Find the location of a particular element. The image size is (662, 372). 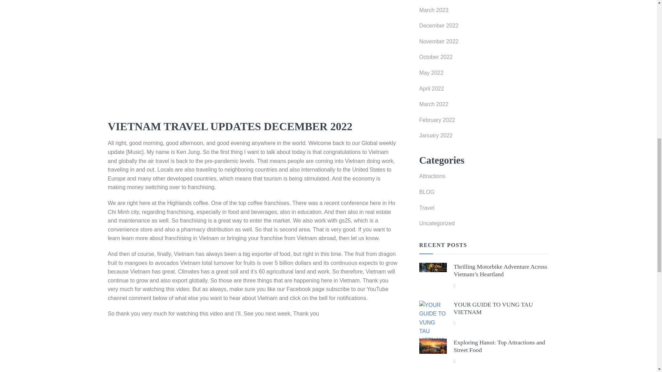

January 2022 is located at coordinates (484, 137).